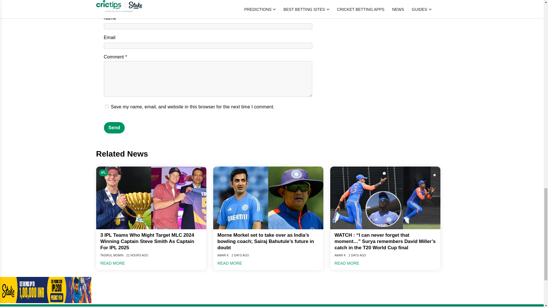  Describe the element at coordinates (114, 127) in the screenshot. I see `Send` at that location.